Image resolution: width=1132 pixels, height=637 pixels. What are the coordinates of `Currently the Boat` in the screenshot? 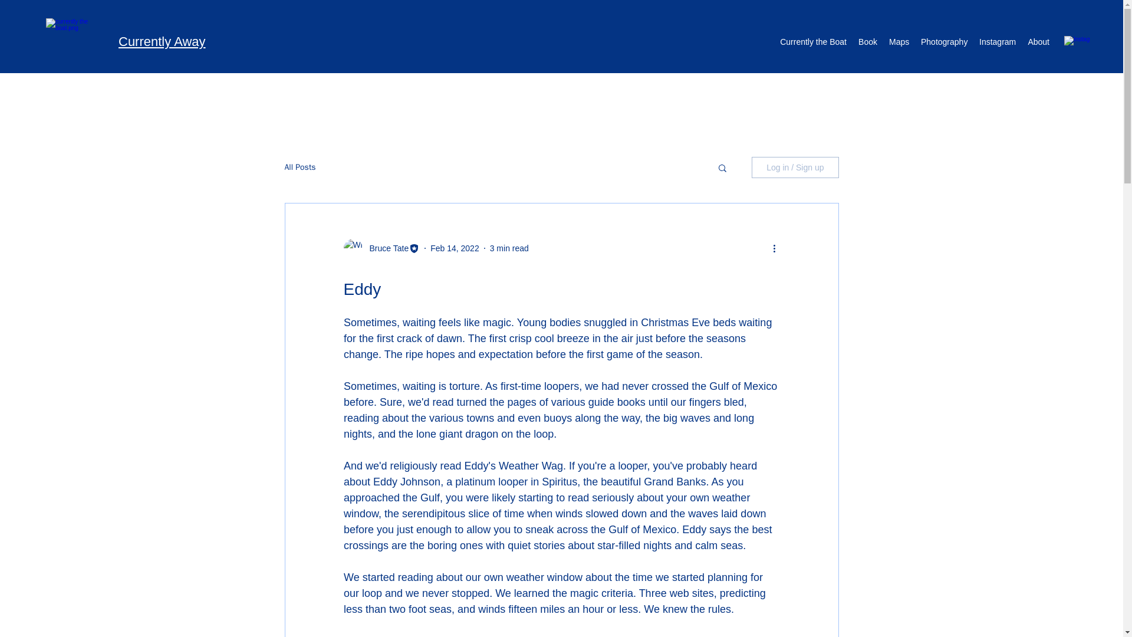 It's located at (813, 42).